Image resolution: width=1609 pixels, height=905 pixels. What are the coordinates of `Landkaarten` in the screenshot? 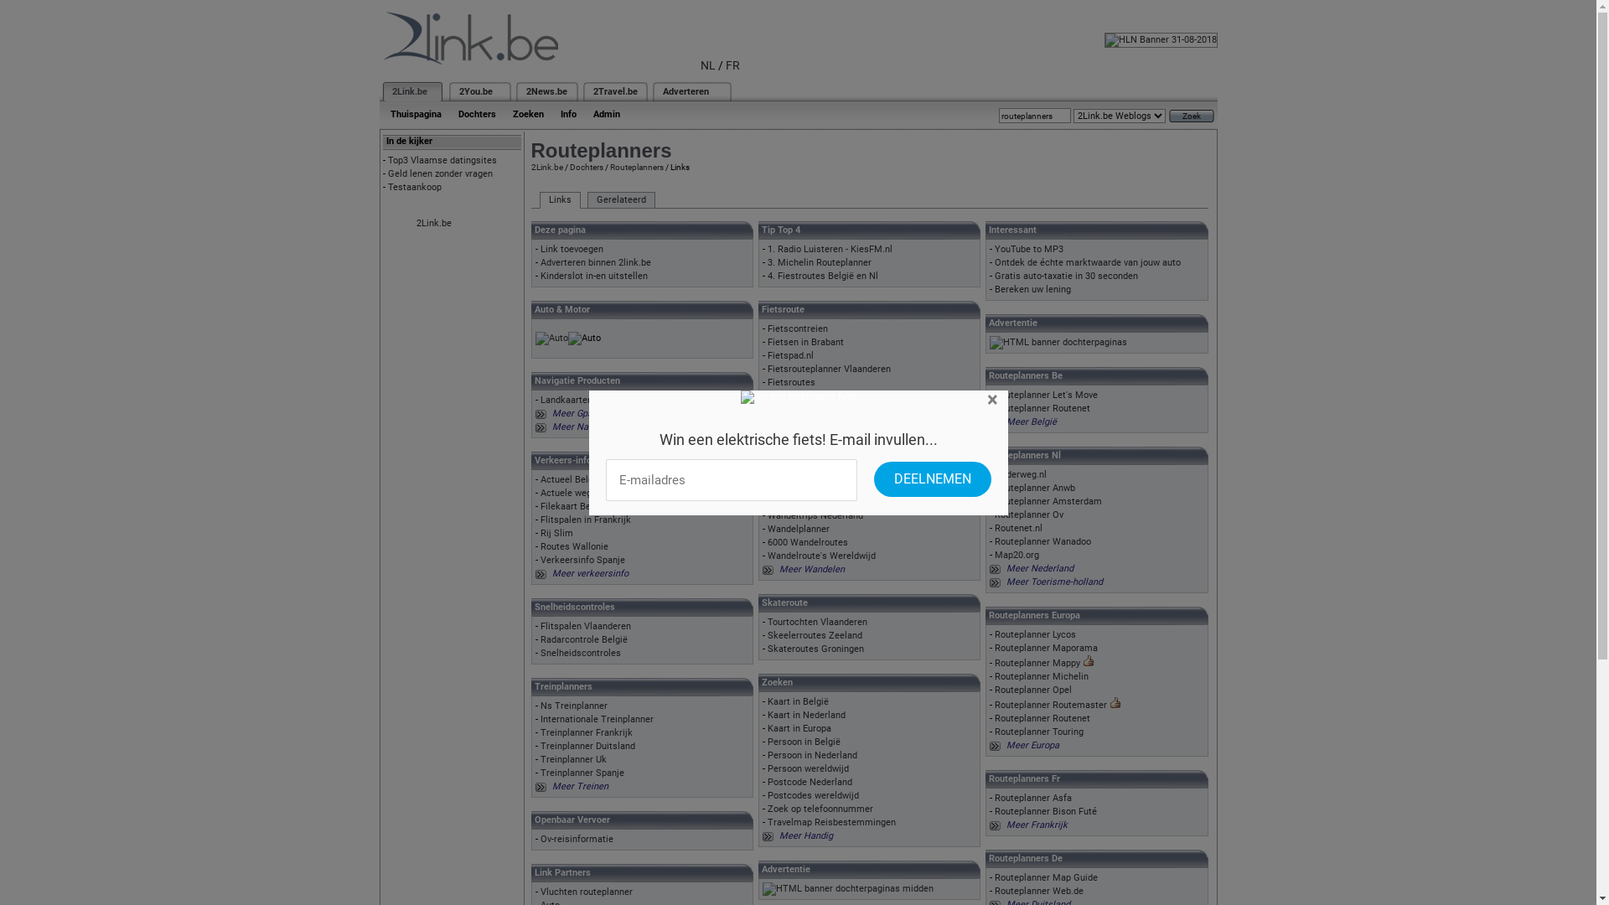 It's located at (566, 401).